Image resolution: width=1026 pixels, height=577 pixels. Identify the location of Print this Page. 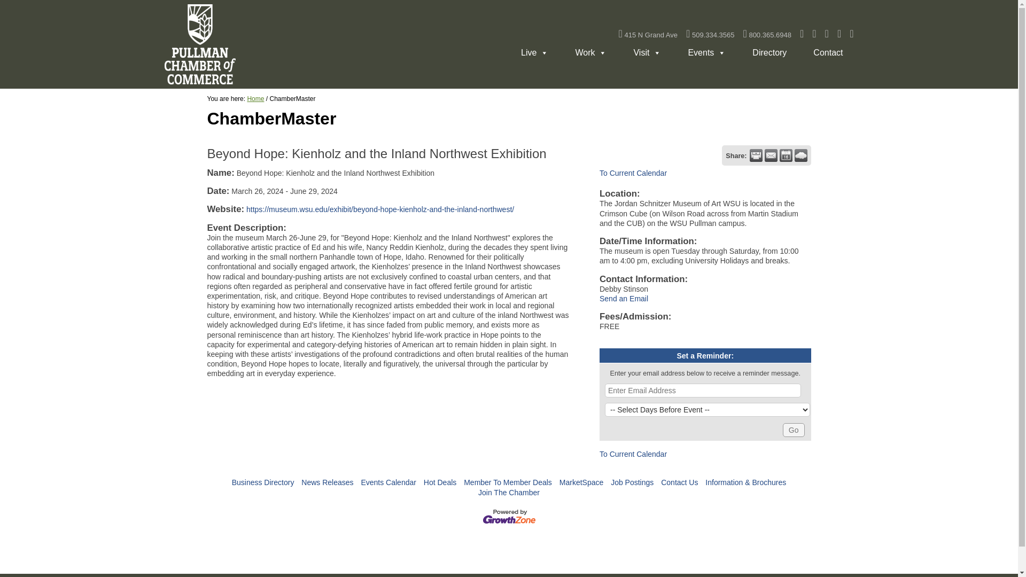
(756, 155).